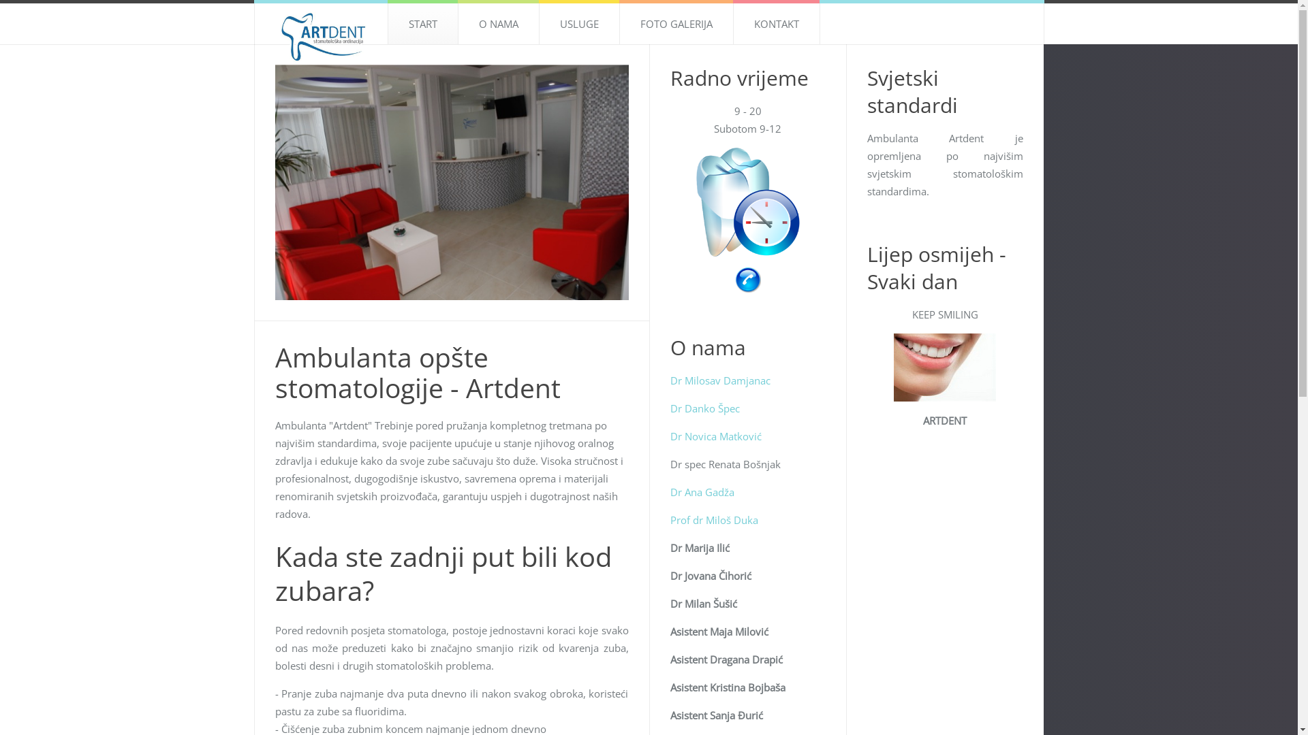 Image resolution: width=1308 pixels, height=735 pixels. Describe the element at coordinates (676, 24) in the screenshot. I see `FOTO GALERIJA` at that location.